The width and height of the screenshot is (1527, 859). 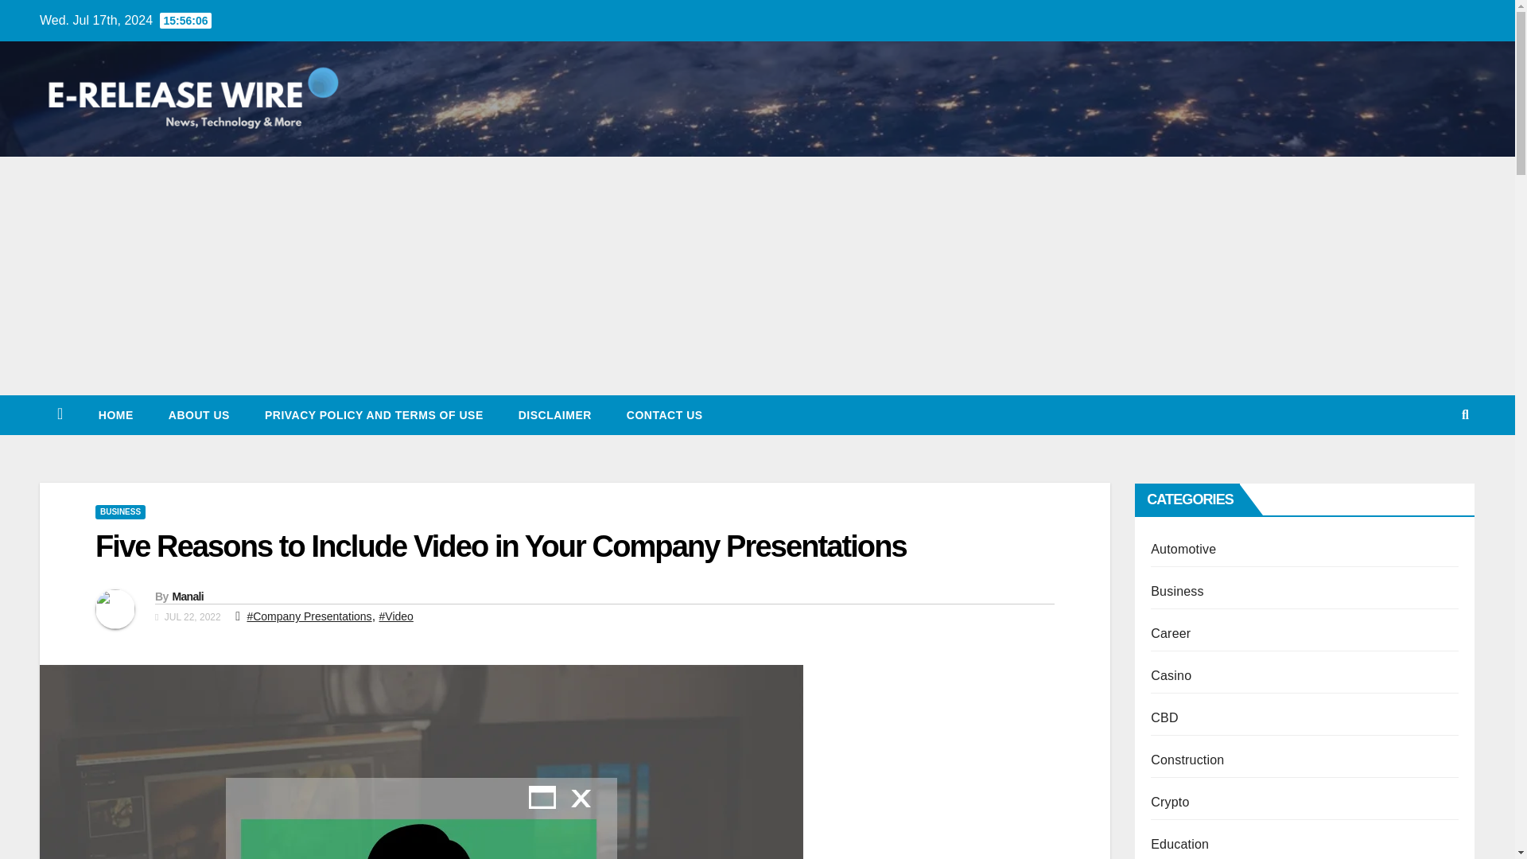 I want to click on Home, so click(x=116, y=414).